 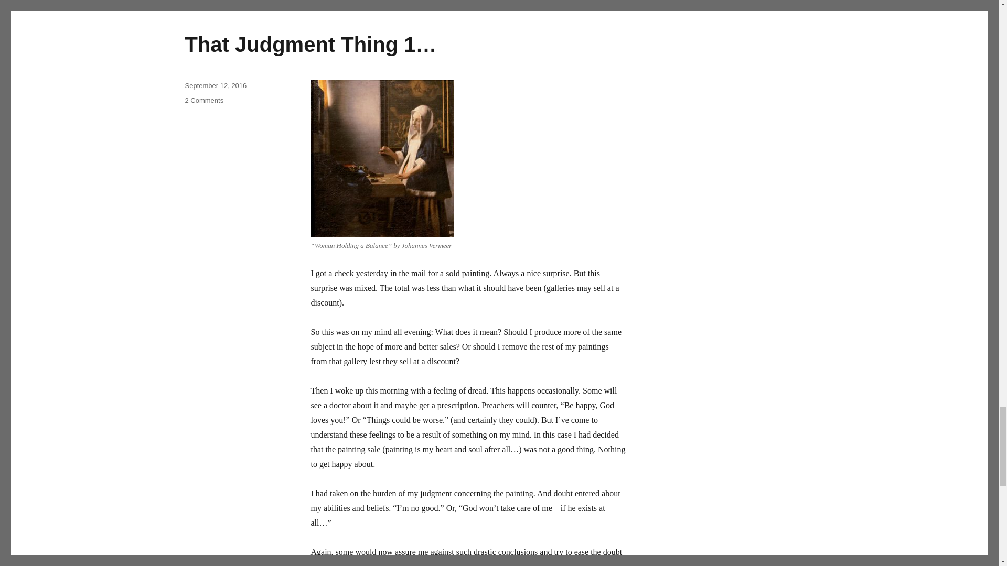 I want to click on September 12, 2016, so click(x=215, y=85).